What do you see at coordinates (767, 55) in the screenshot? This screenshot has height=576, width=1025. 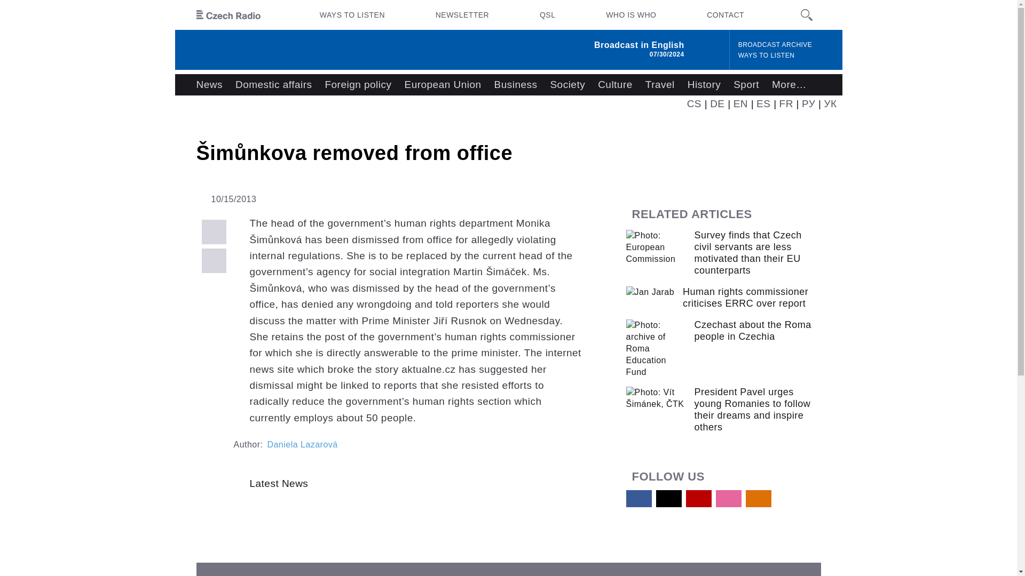 I see `WAYS TO LISTEN` at bounding box center [767, 55].